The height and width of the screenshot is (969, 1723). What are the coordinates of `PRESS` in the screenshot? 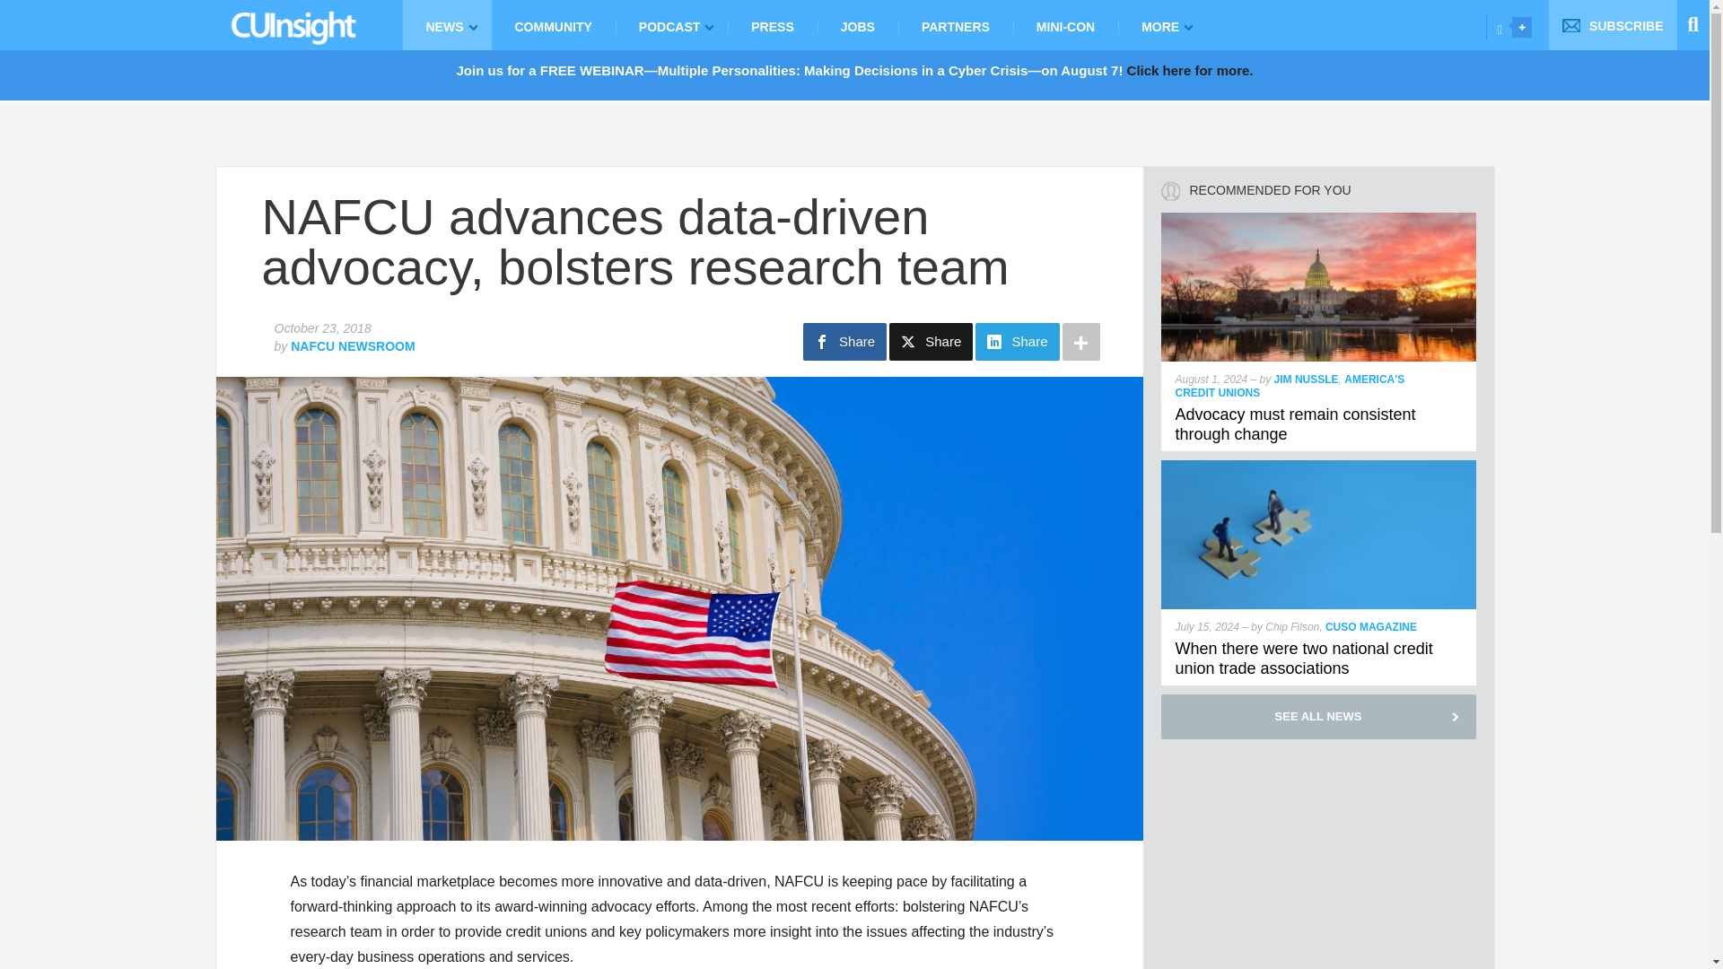 It's located at (772, 25).